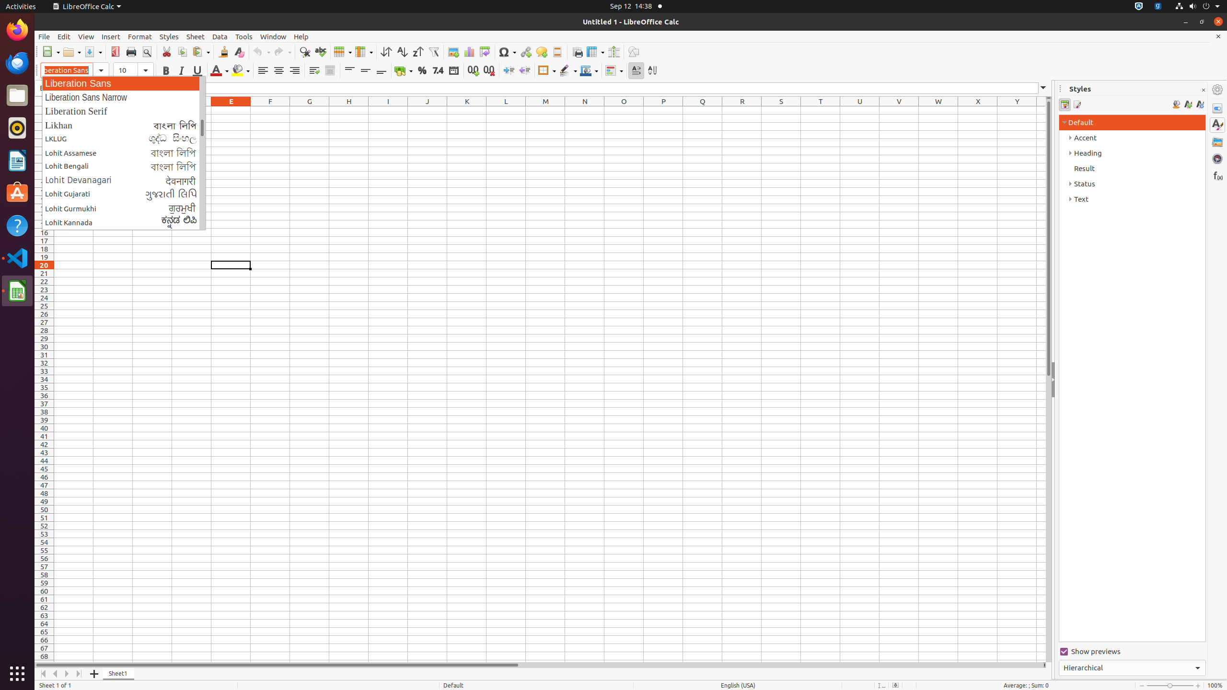  What do you see at coordinates (382, 71) in the screenshot?
I see `Align Bottom` at bounding box center [382, 71].